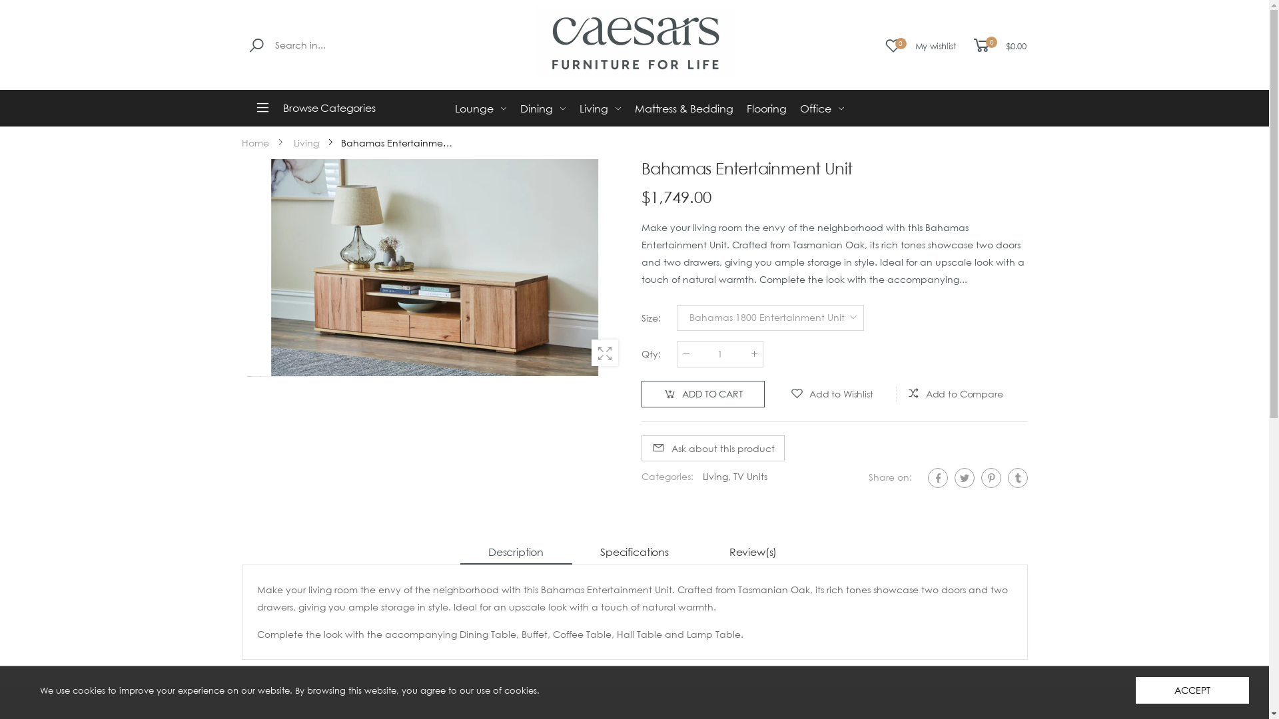 The image size is (1279, 719). Describe the element at coordinates (753, 553) in the screenshot. I see `Review(s)` at that location.